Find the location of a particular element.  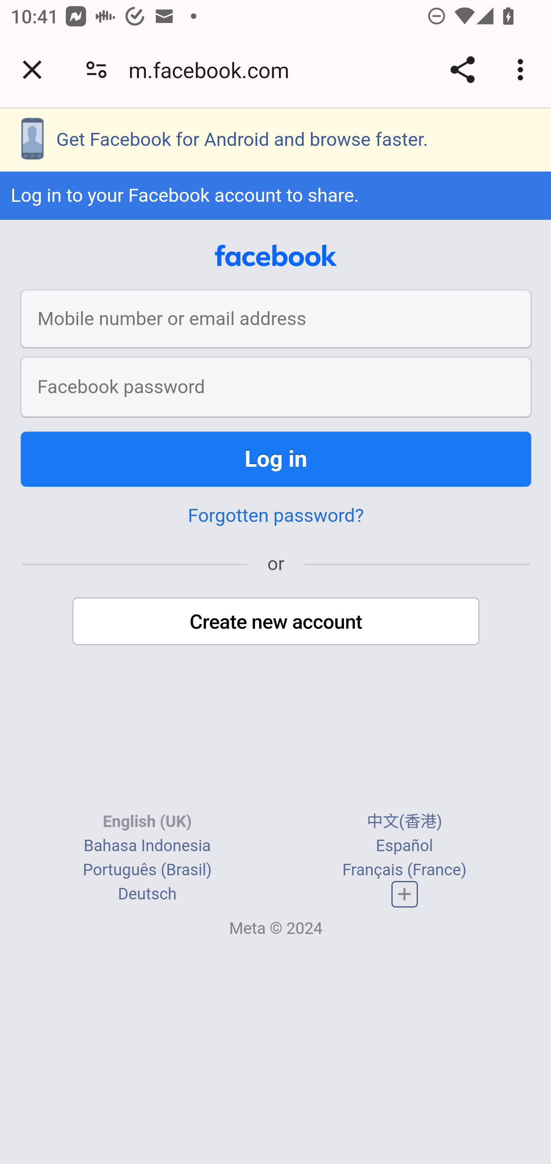

Complete list of languages is located at coordinates (405, 894).